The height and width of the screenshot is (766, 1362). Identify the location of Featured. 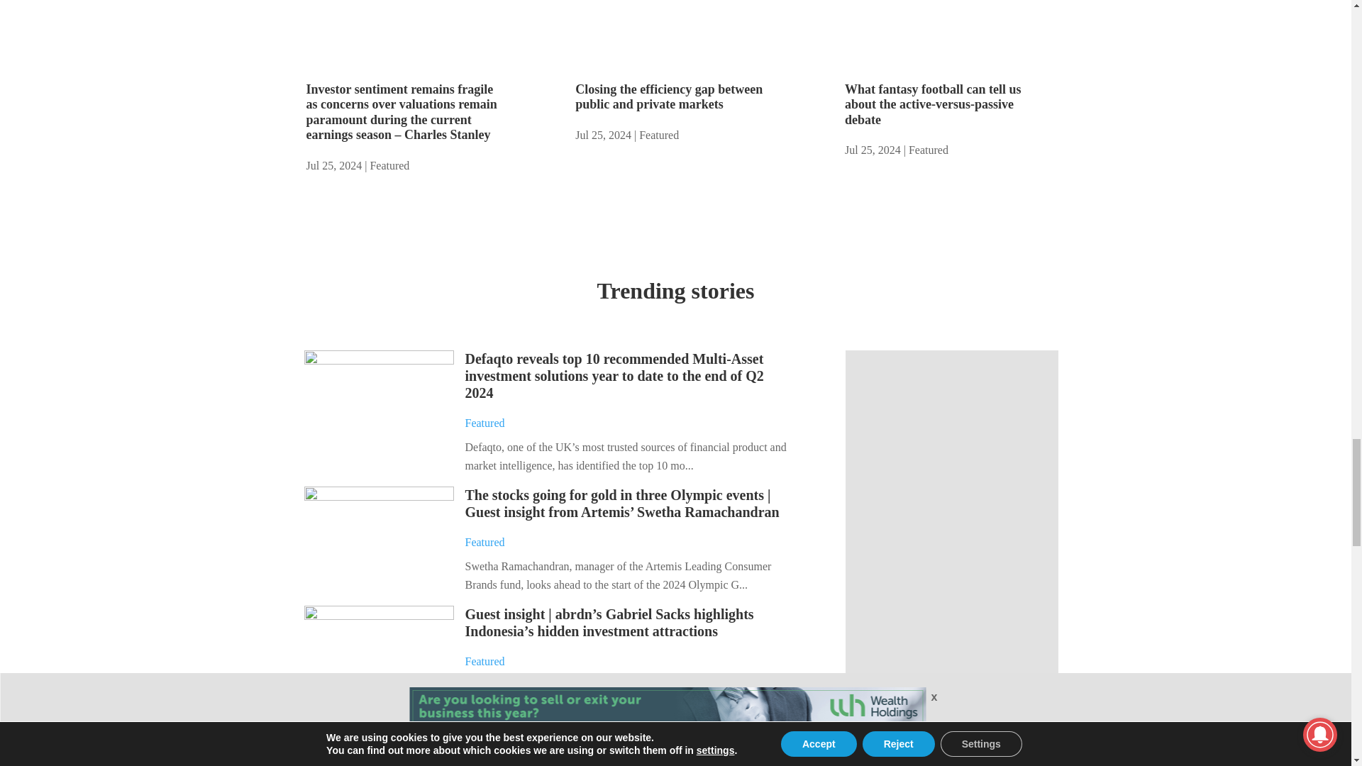
(389, 165).